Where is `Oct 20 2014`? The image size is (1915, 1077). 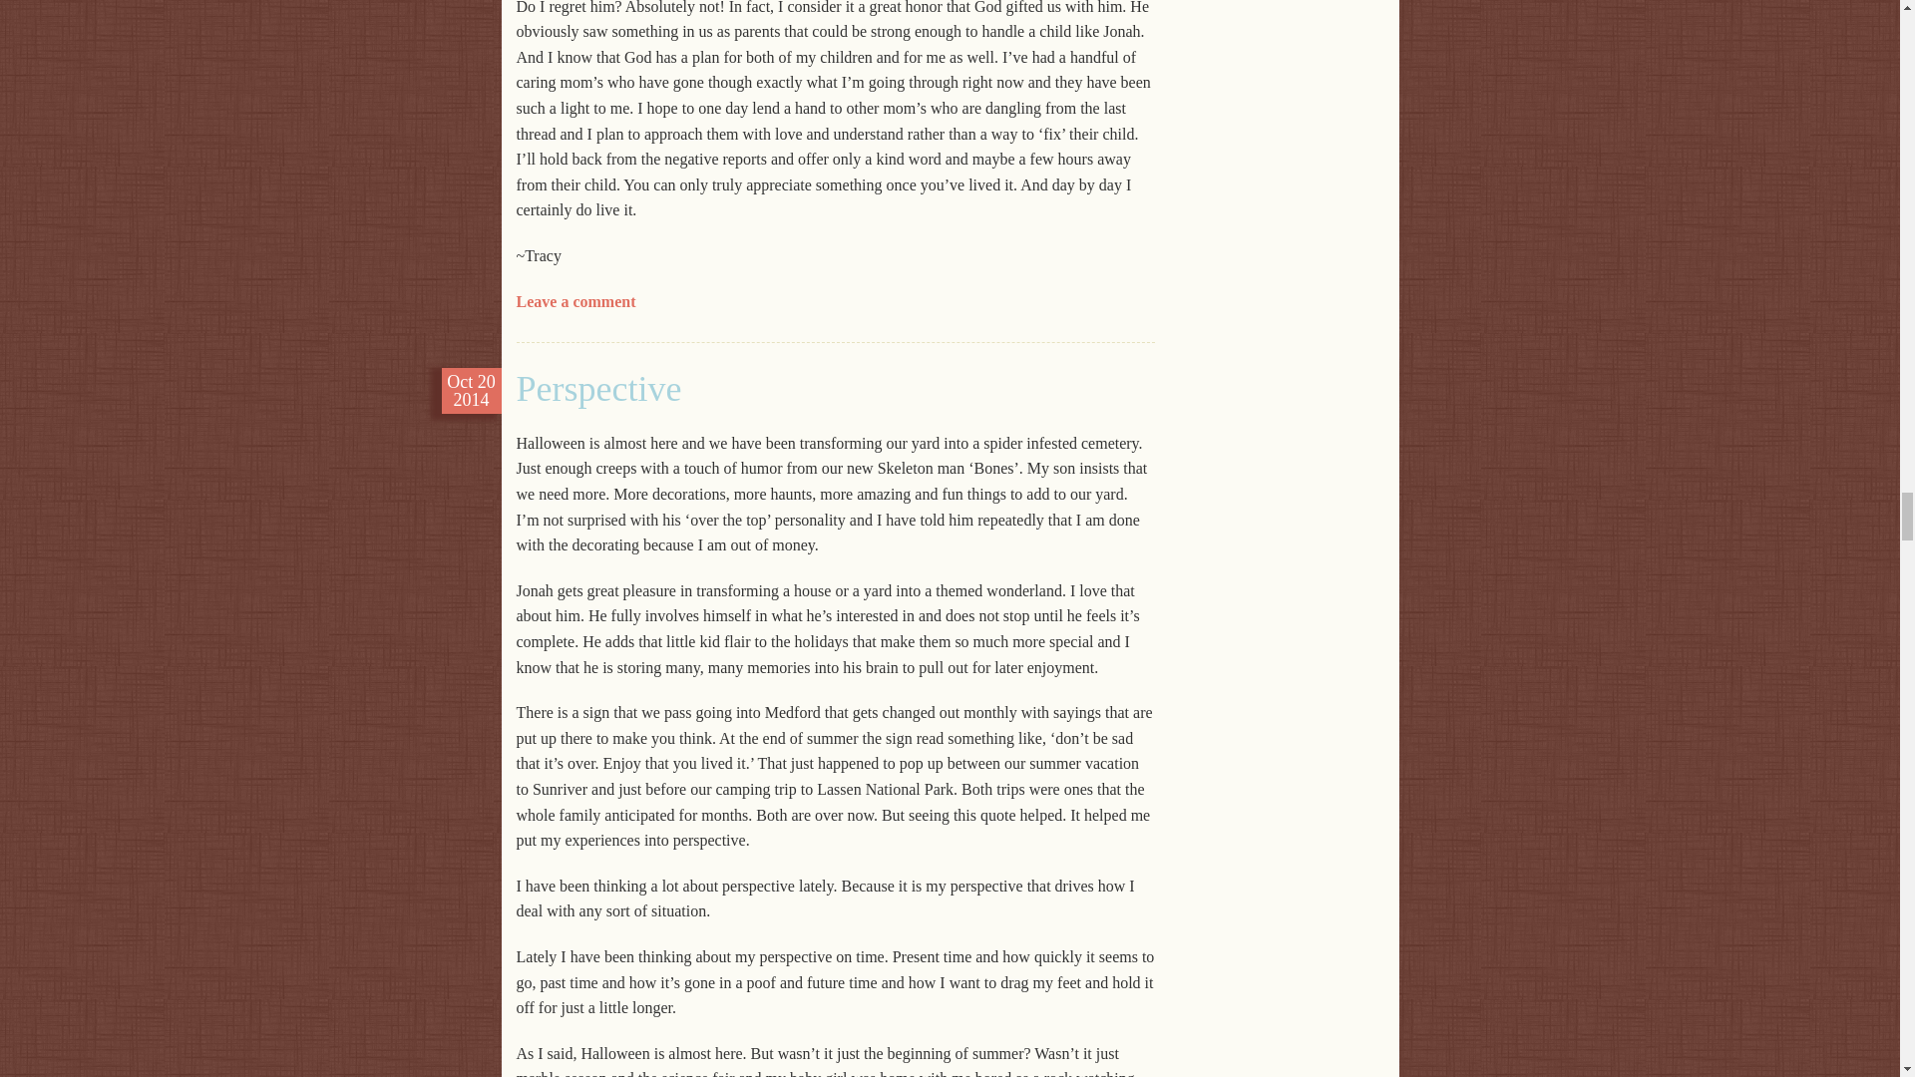 Oct 20 2014 is located at coordinates (471, 391).